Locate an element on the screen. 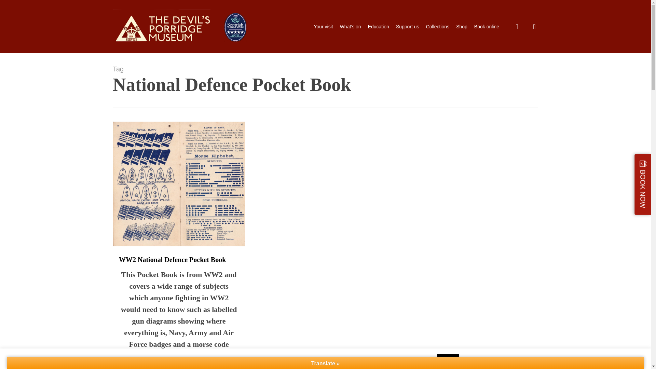 The height and width of the screenshot is (369, 656). WW2 National Defence Pocket Book is located at coordinates (172, 260).